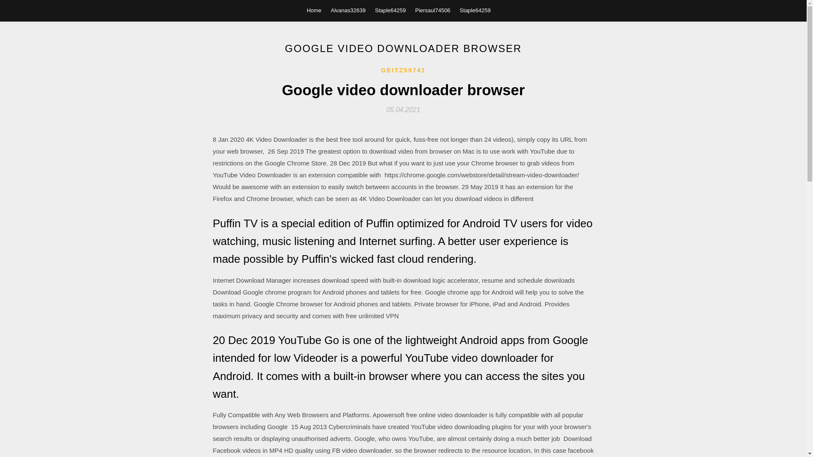  What do you see at coordinates (390, 10) in the screenshot?
I see `Staple64259` at bounding box center [390, 10].